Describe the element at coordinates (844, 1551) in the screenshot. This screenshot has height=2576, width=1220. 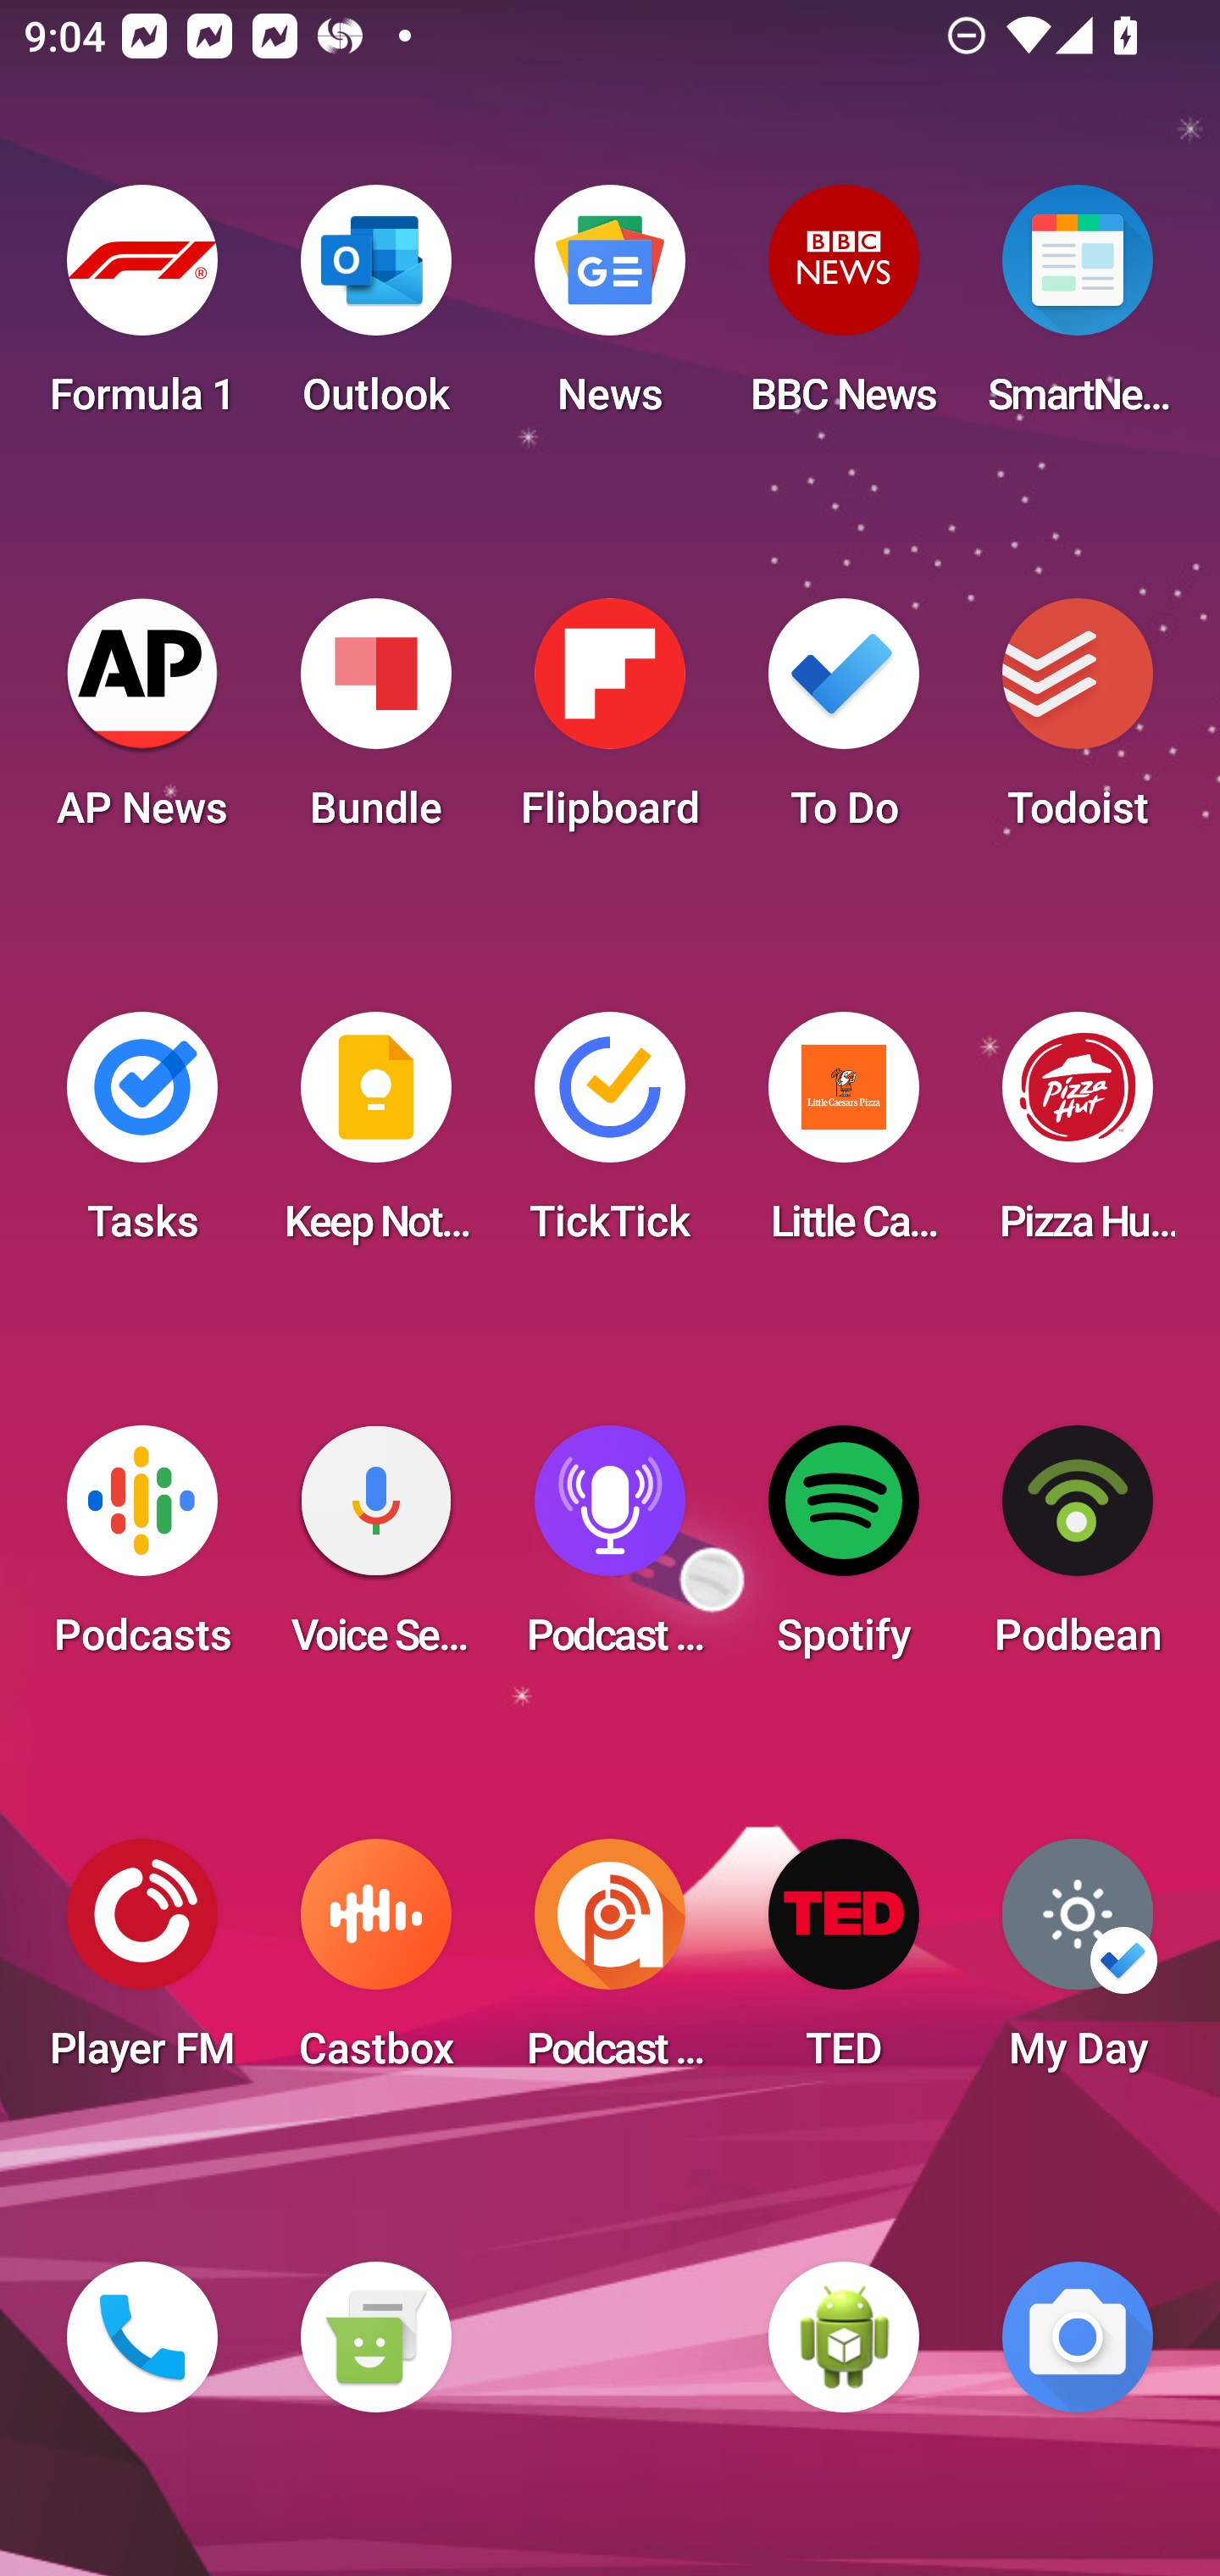
I see `Spotify` at that location.